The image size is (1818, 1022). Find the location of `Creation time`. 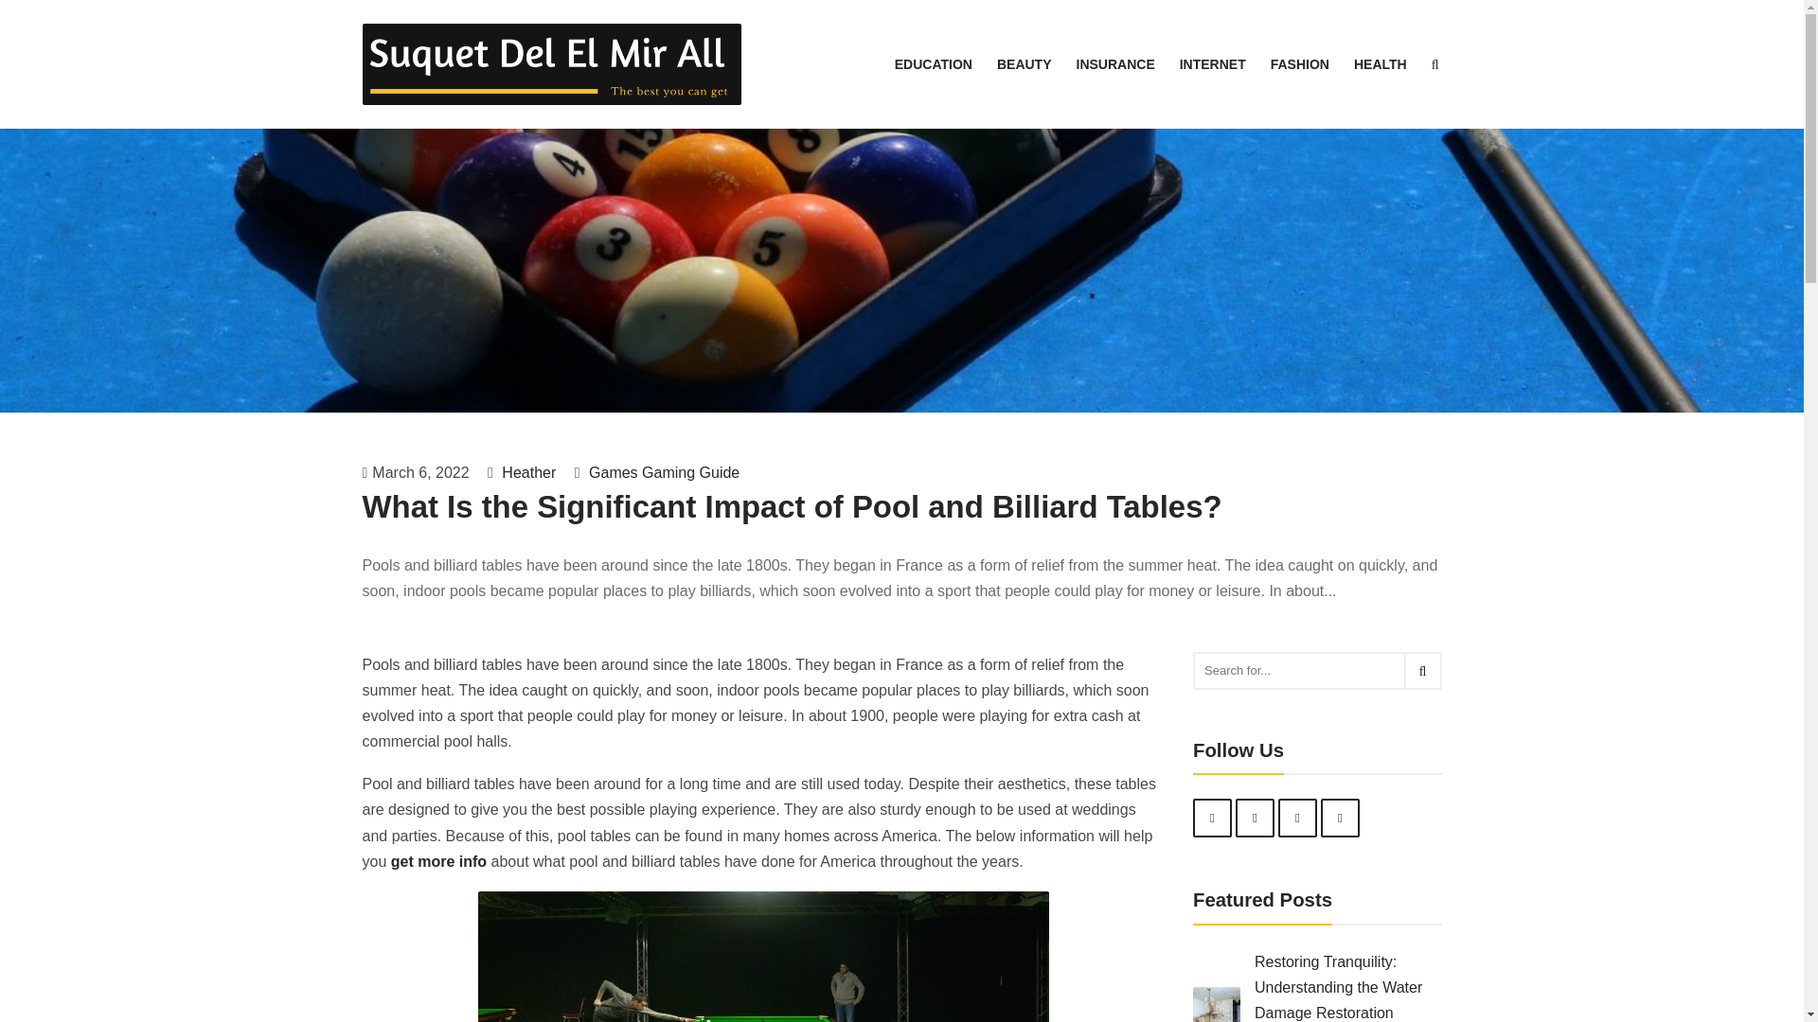

Creation time is located at coordinates (417, 473).